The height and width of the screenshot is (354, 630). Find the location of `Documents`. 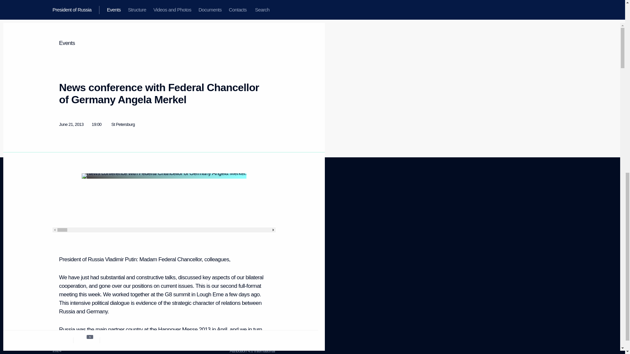

Documents is located at coordinates (62, 233).